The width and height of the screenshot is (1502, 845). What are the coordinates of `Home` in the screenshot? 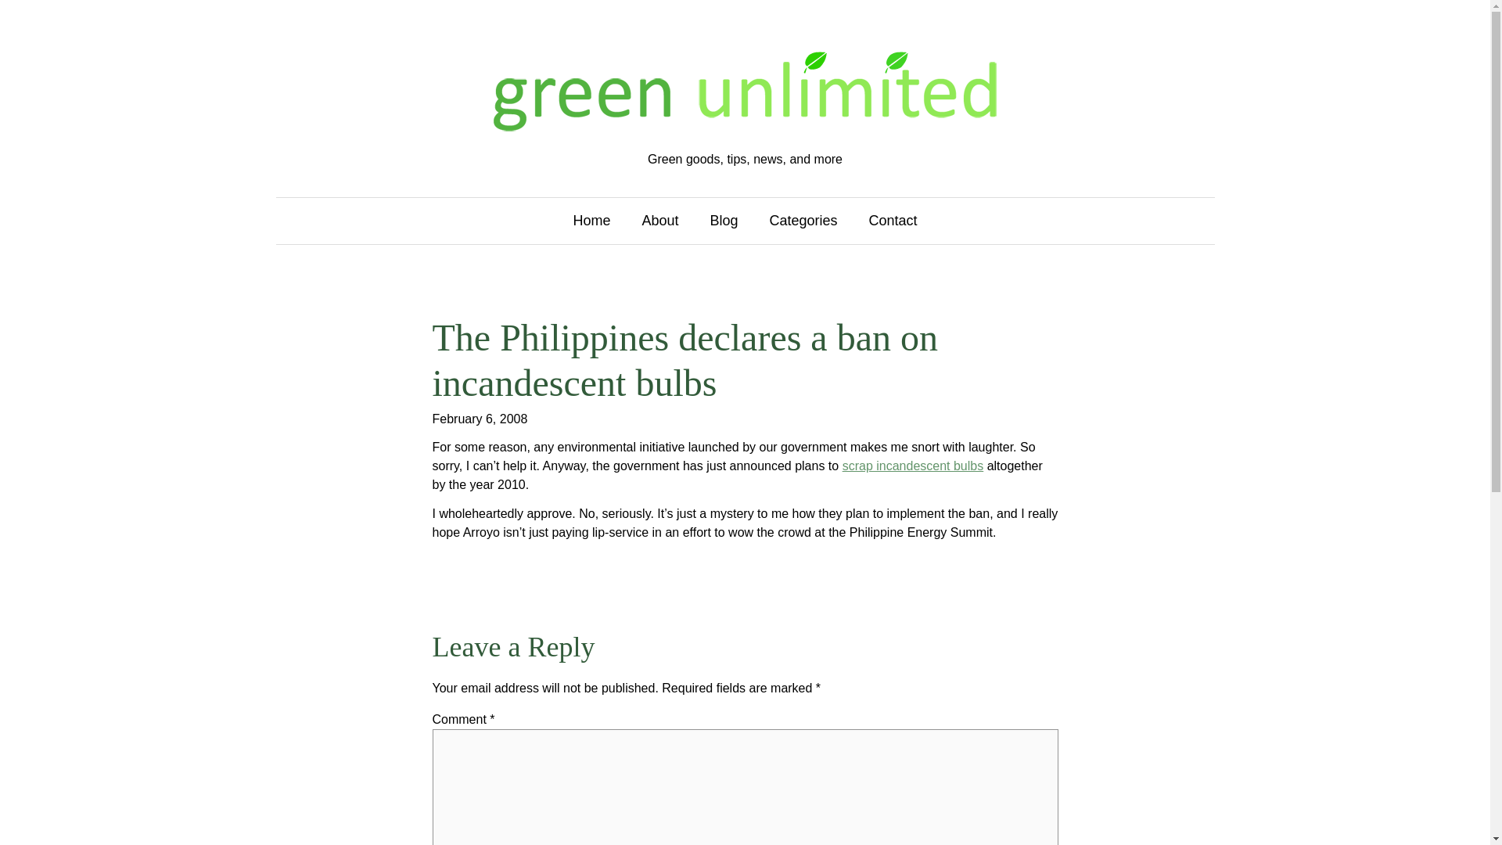 It's located at (591, 221).